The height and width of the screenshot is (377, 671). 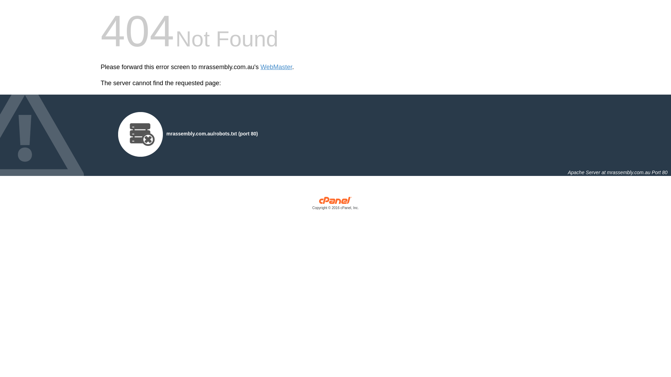 What do you see at coordinates (276, 67) in the screenshot?
I see `WebMaster` at bounding box center [276, 67].